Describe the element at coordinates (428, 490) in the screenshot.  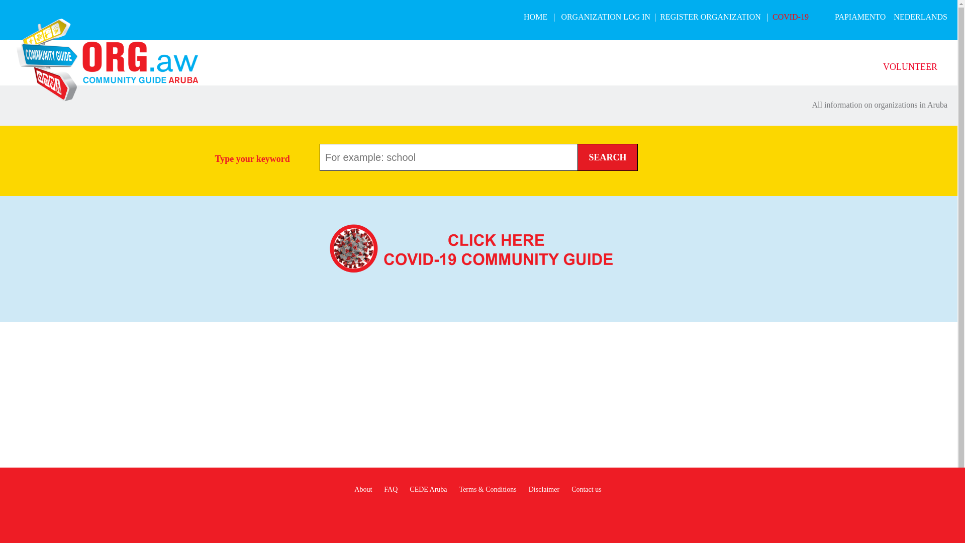
I see `CEDE Aruba` at that location.